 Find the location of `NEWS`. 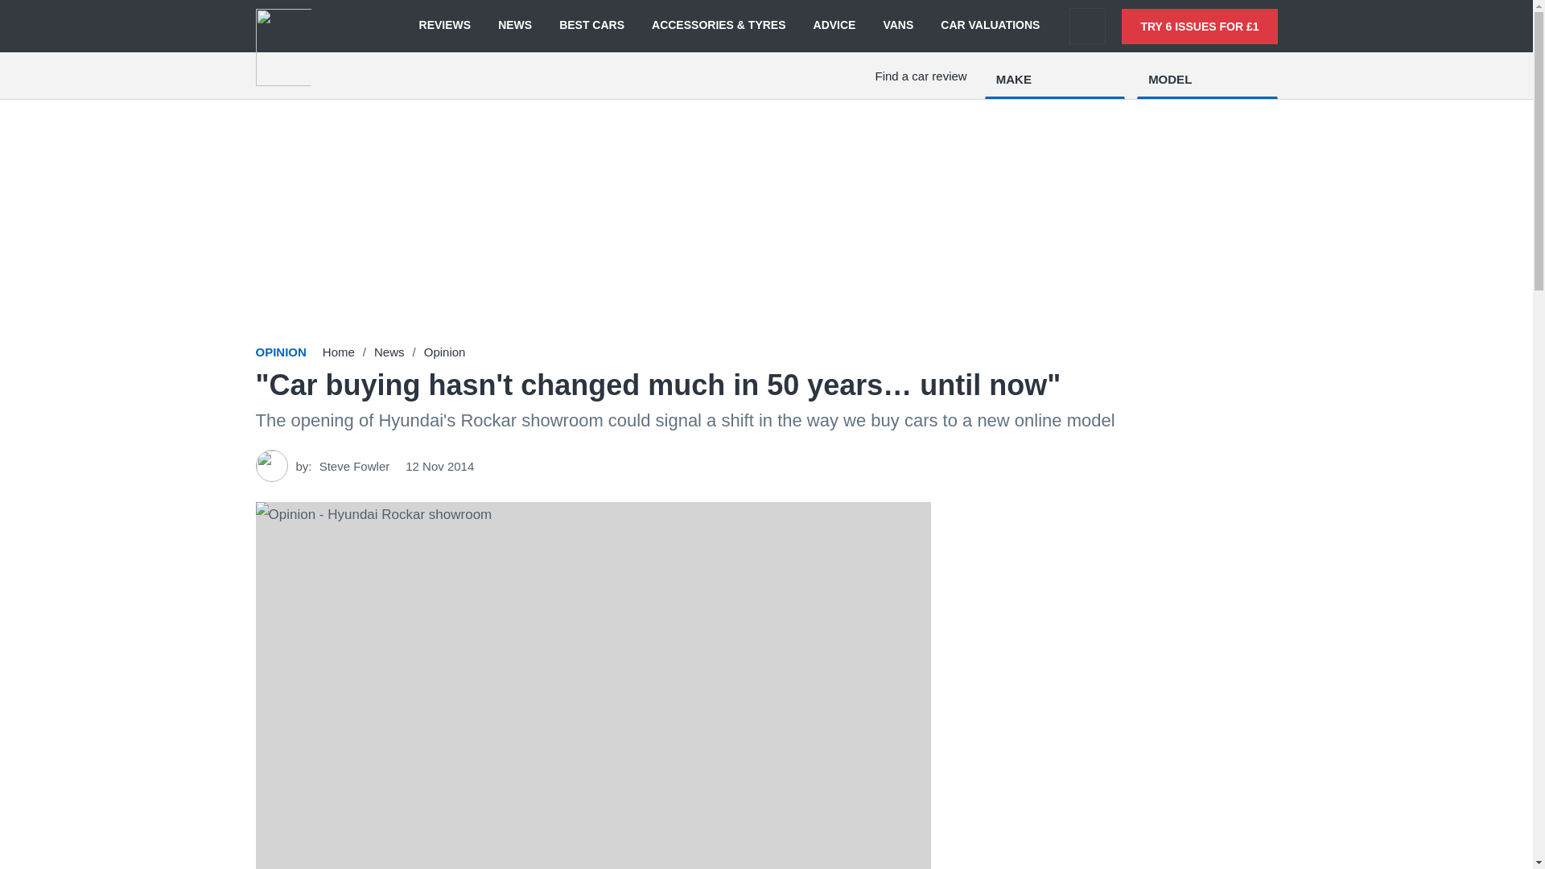

NEWS is located at coordinates (515, 26).